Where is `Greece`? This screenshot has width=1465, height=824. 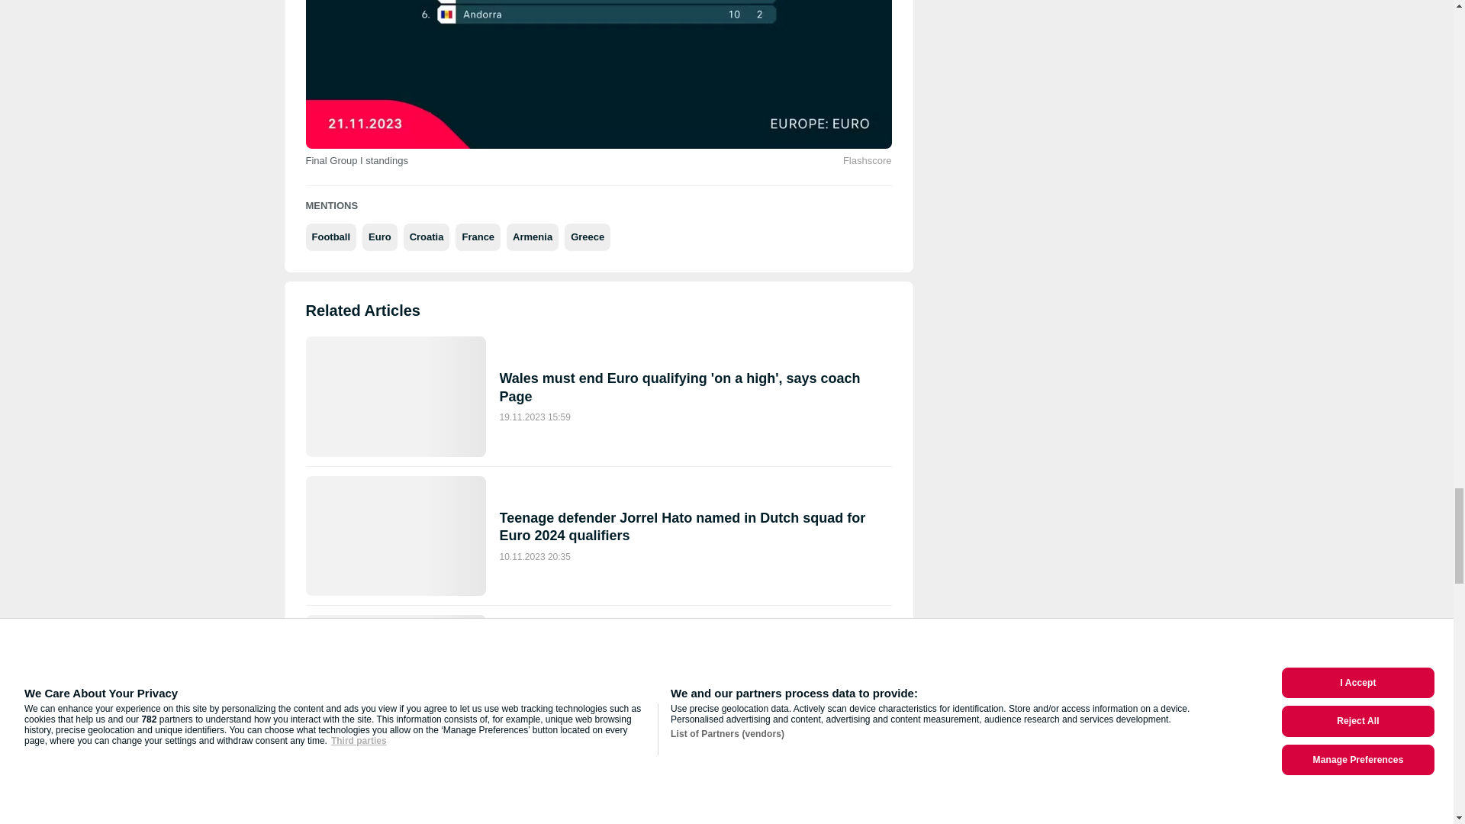 Greece is located at coordinates (588, 237).